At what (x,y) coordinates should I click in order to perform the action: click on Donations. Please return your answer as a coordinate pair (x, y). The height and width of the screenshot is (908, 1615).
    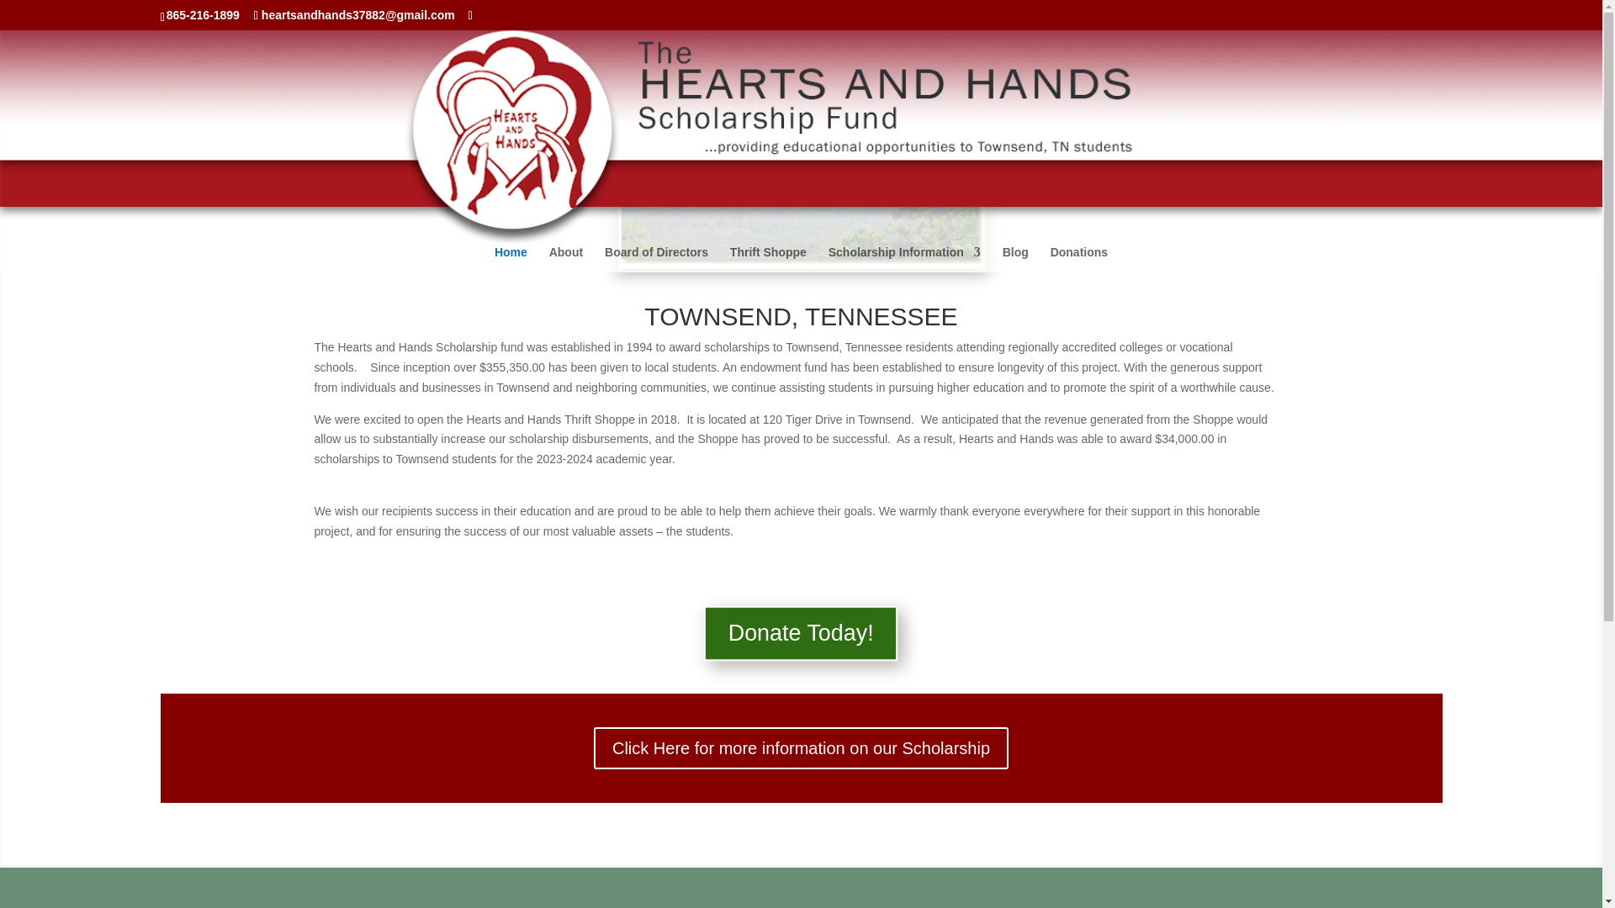
    Looking at the image, I should click on (1079, 259).